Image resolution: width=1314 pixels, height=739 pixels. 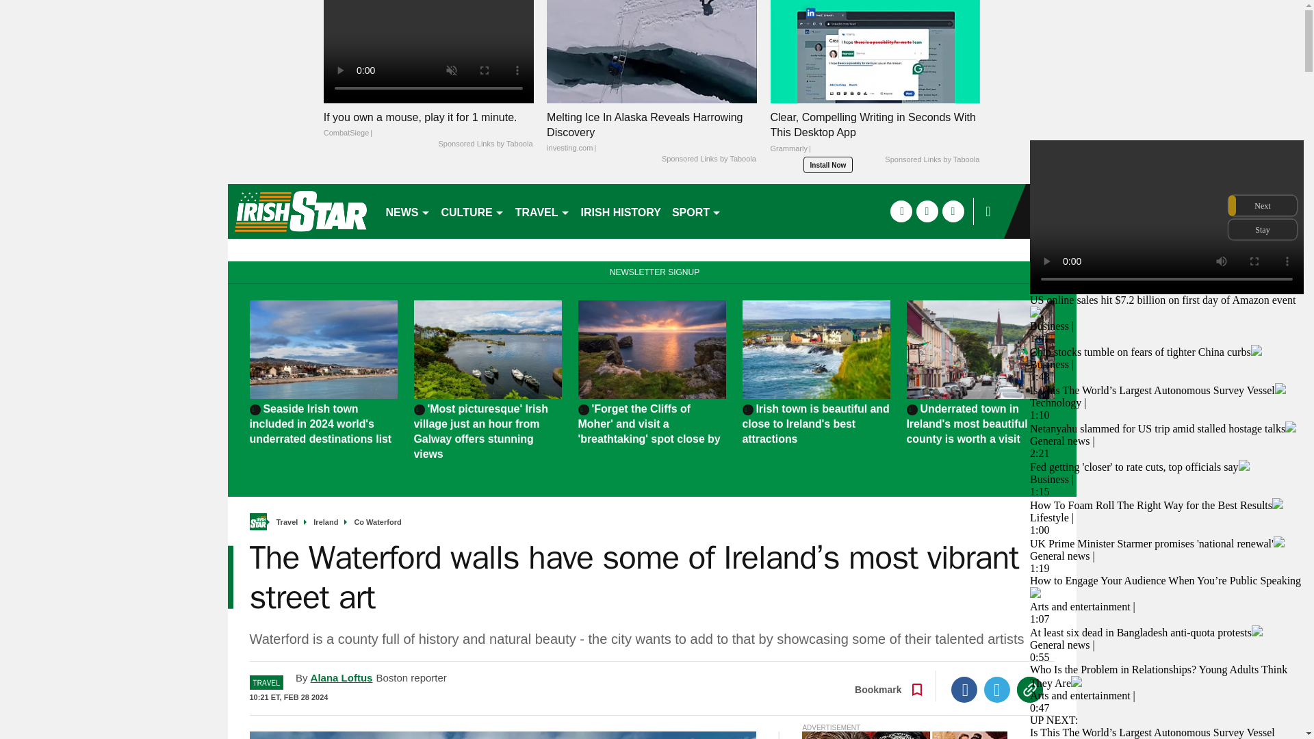 I want to click on TRAVEL, so click(x=542, y=211).